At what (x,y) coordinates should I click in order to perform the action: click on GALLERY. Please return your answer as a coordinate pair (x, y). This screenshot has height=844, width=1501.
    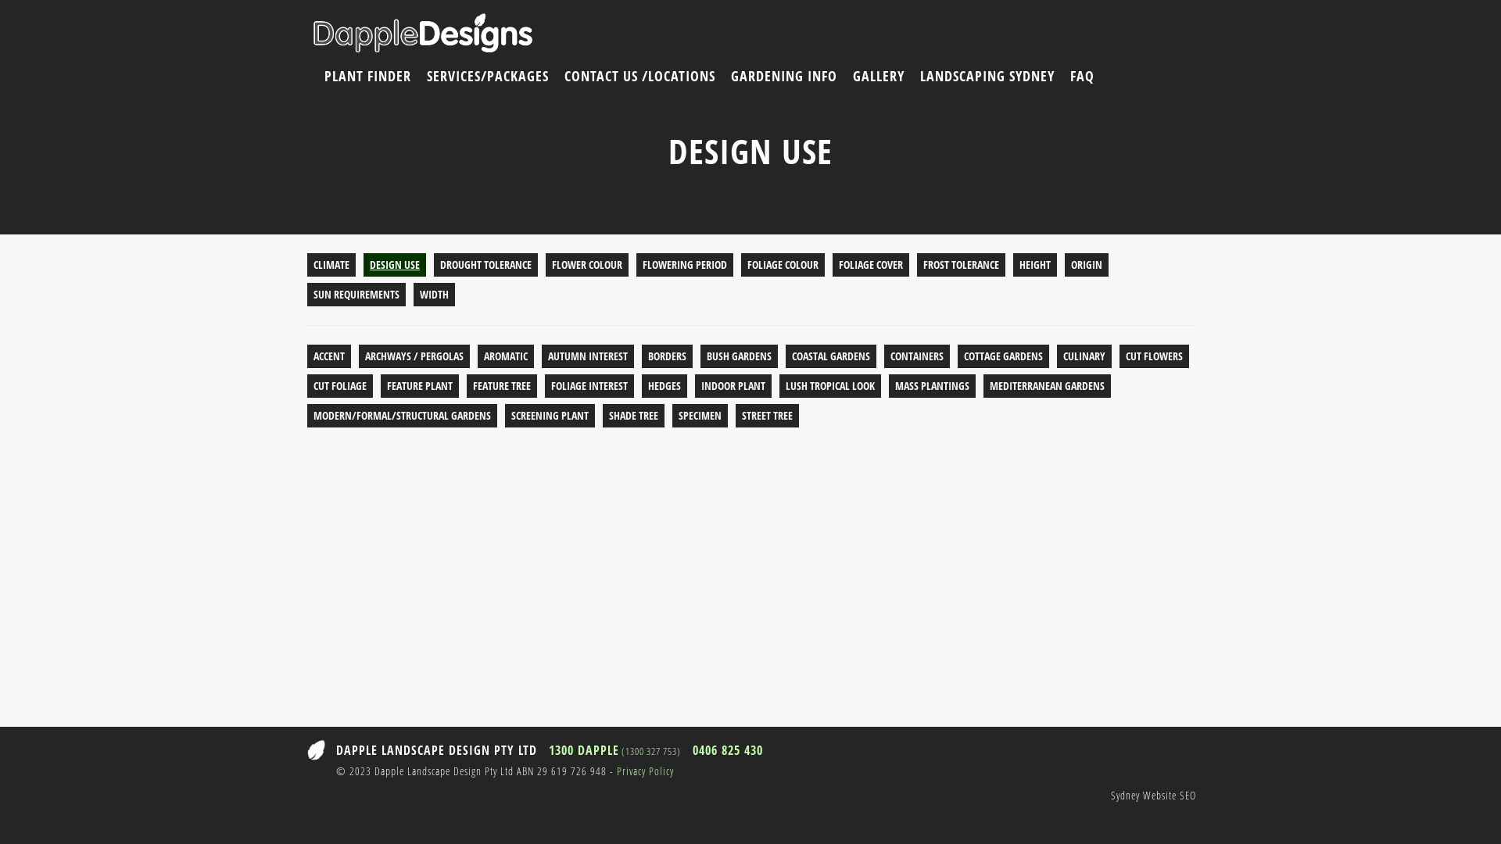
    Looking at the image, I should click on (879, 76).